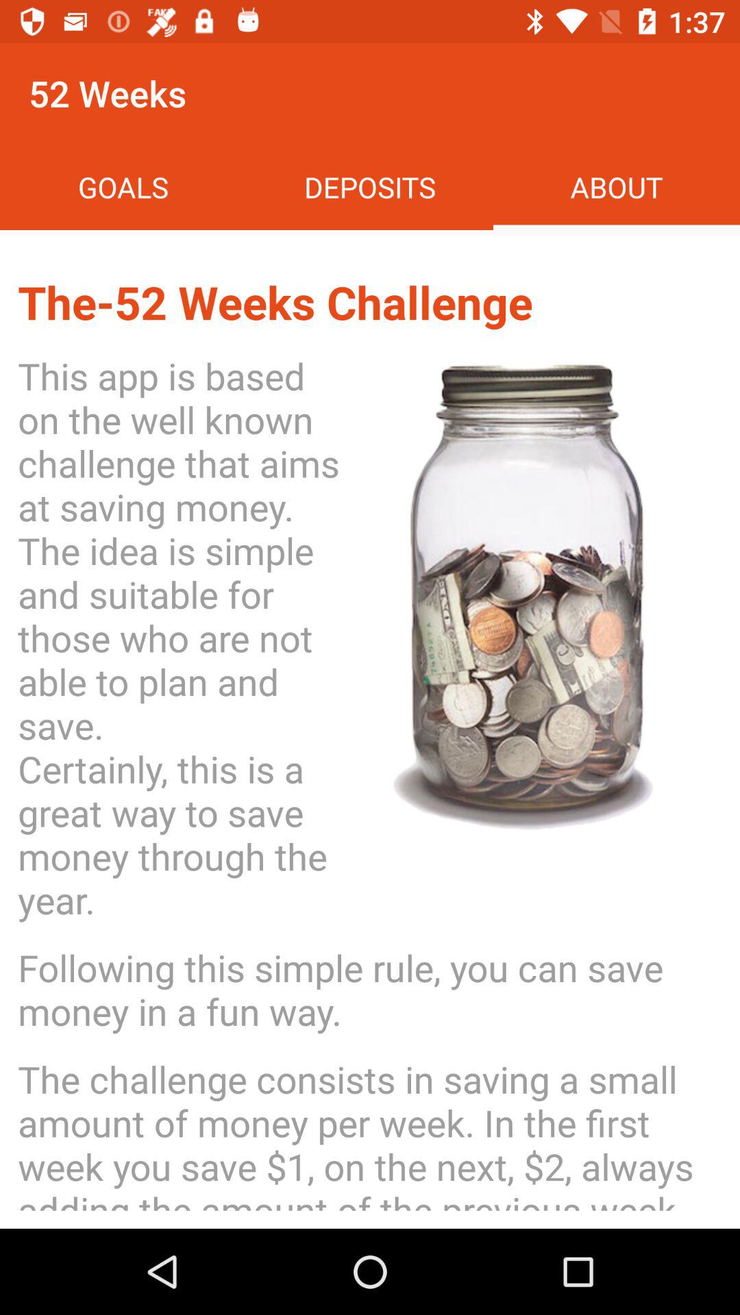 The image size is (740, 1315). What do you see at coordinates (123, 186) in the screenshot?
I see `jump to the goals item` at bounding box center [123, 186].